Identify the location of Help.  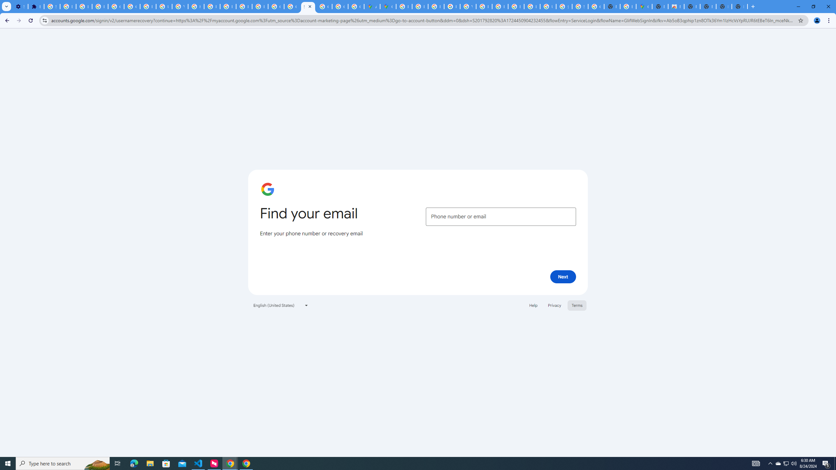
(533, 305).